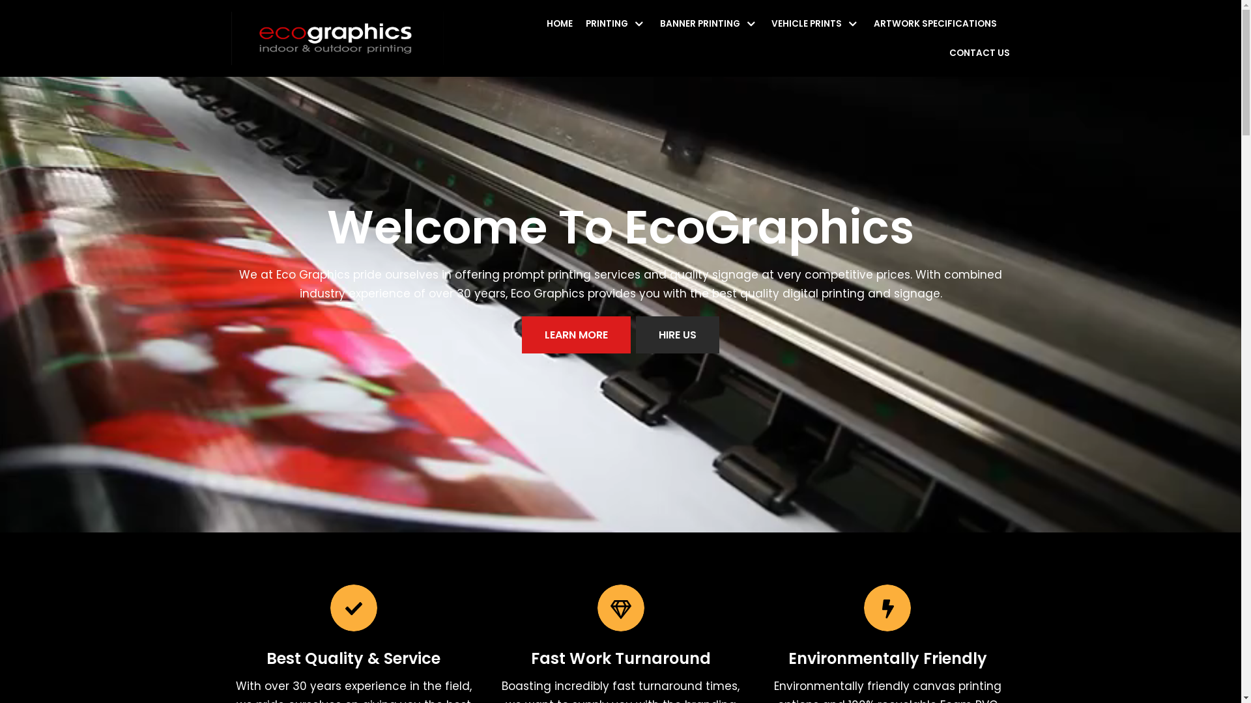  What do you see at coordinates (816, 23) in the screenshot?
I see `VEHICLE PRINTS` at bounding box center [816, 23].